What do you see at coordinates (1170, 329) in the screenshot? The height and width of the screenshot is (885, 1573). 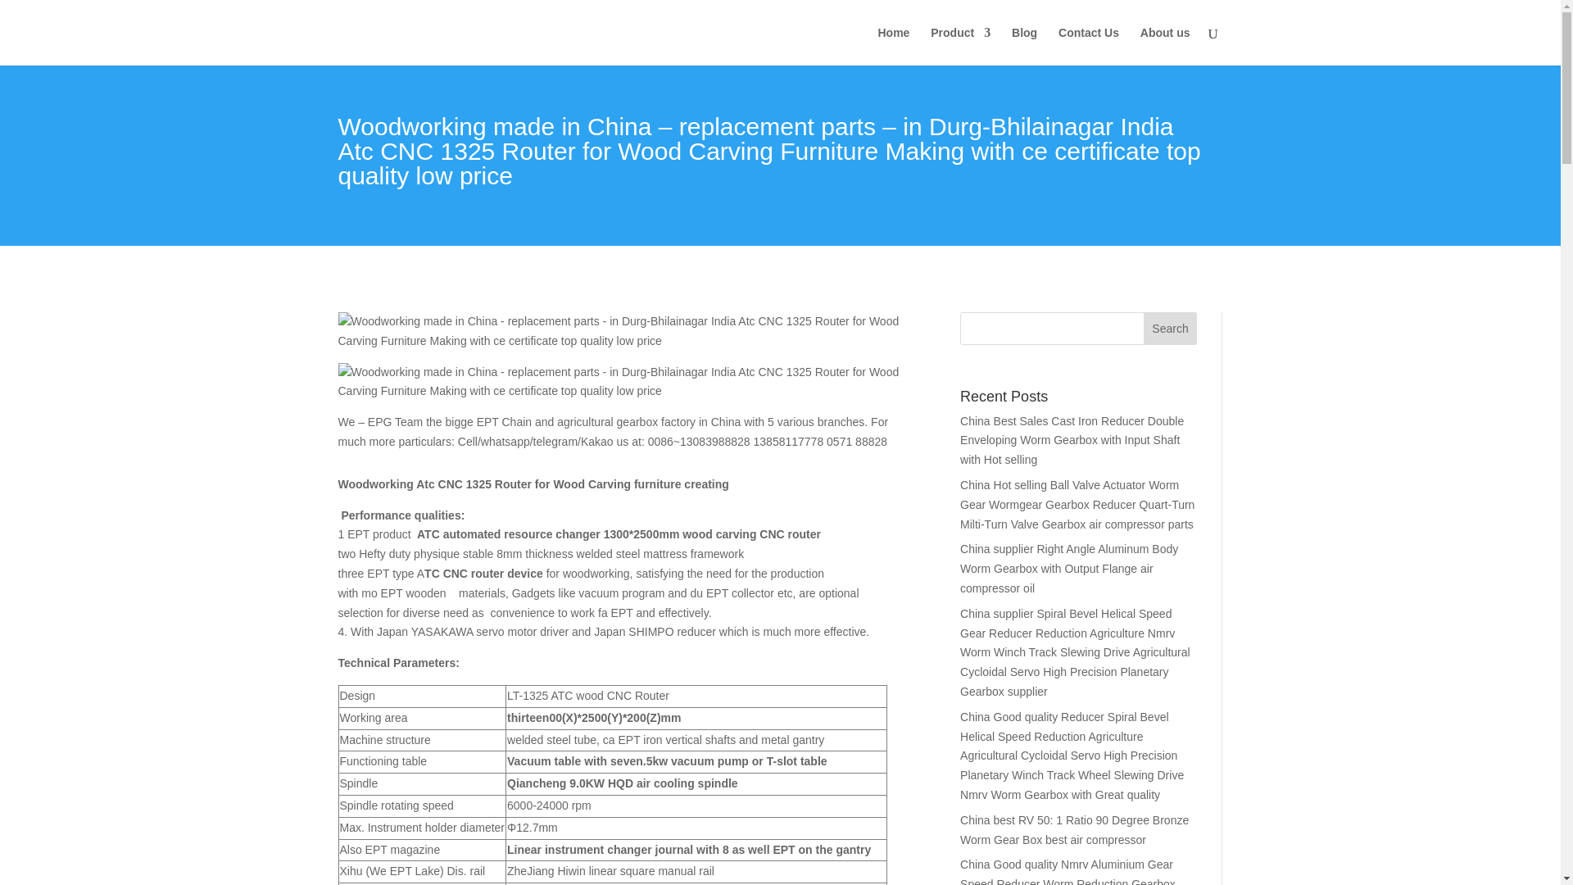 I see `Search` at bounding box center [1170, 329].